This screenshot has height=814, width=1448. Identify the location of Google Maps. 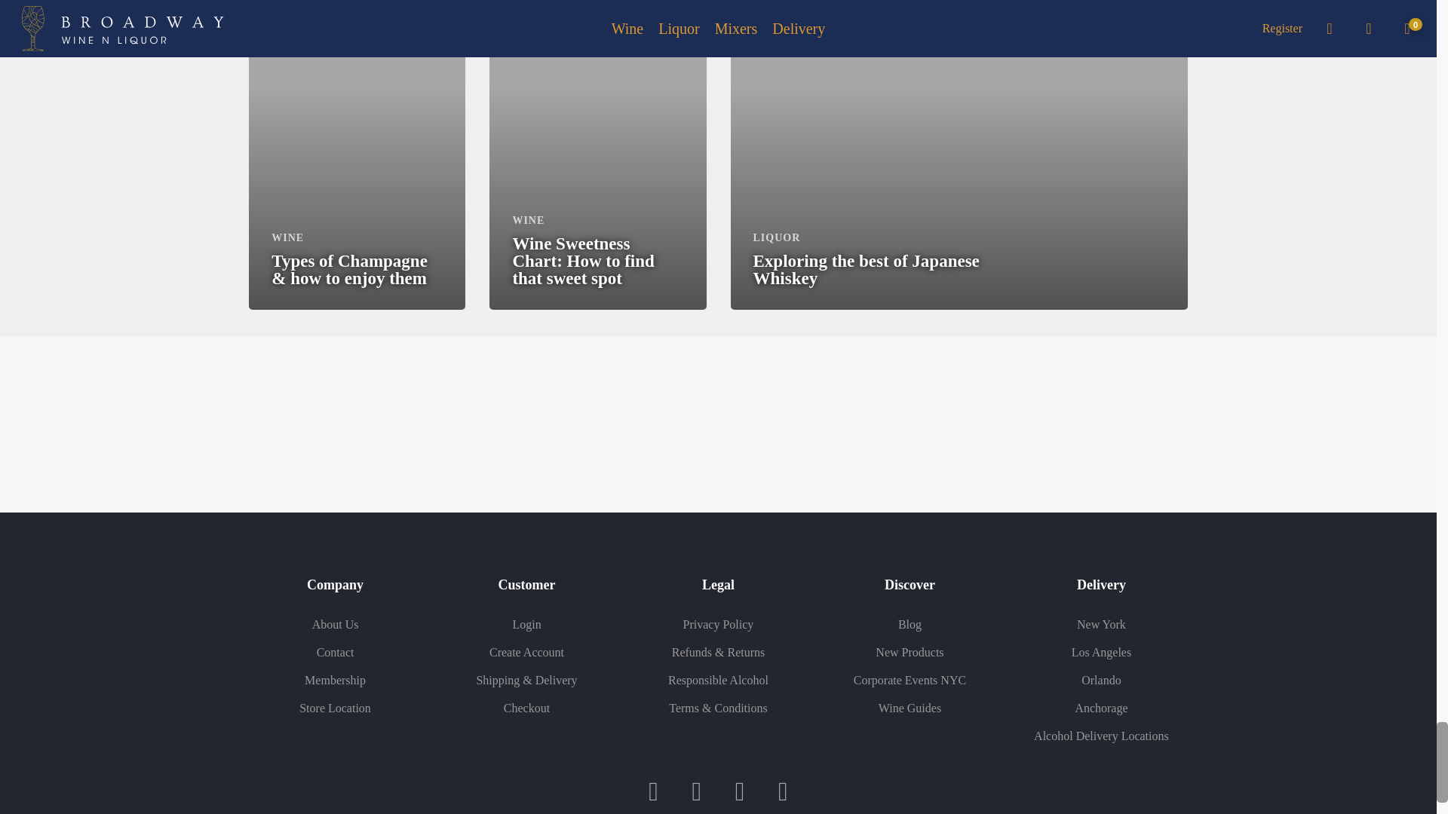
(783, 791).